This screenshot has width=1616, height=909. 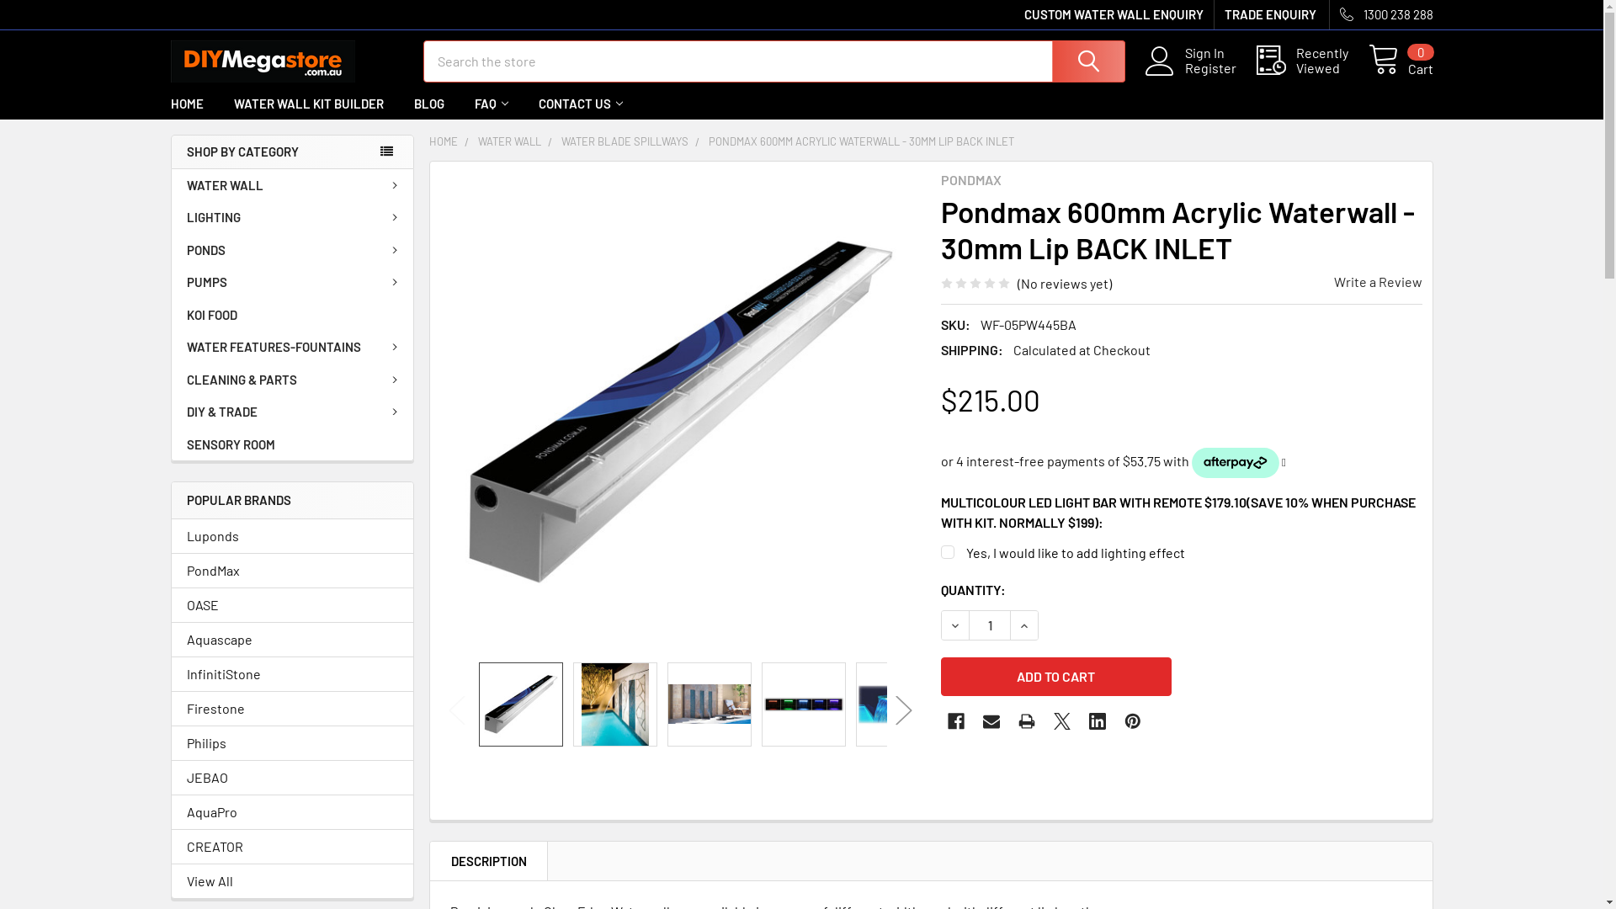 I want to click on WATER WALL KIT BUILDER, so click(x=309, y=104).